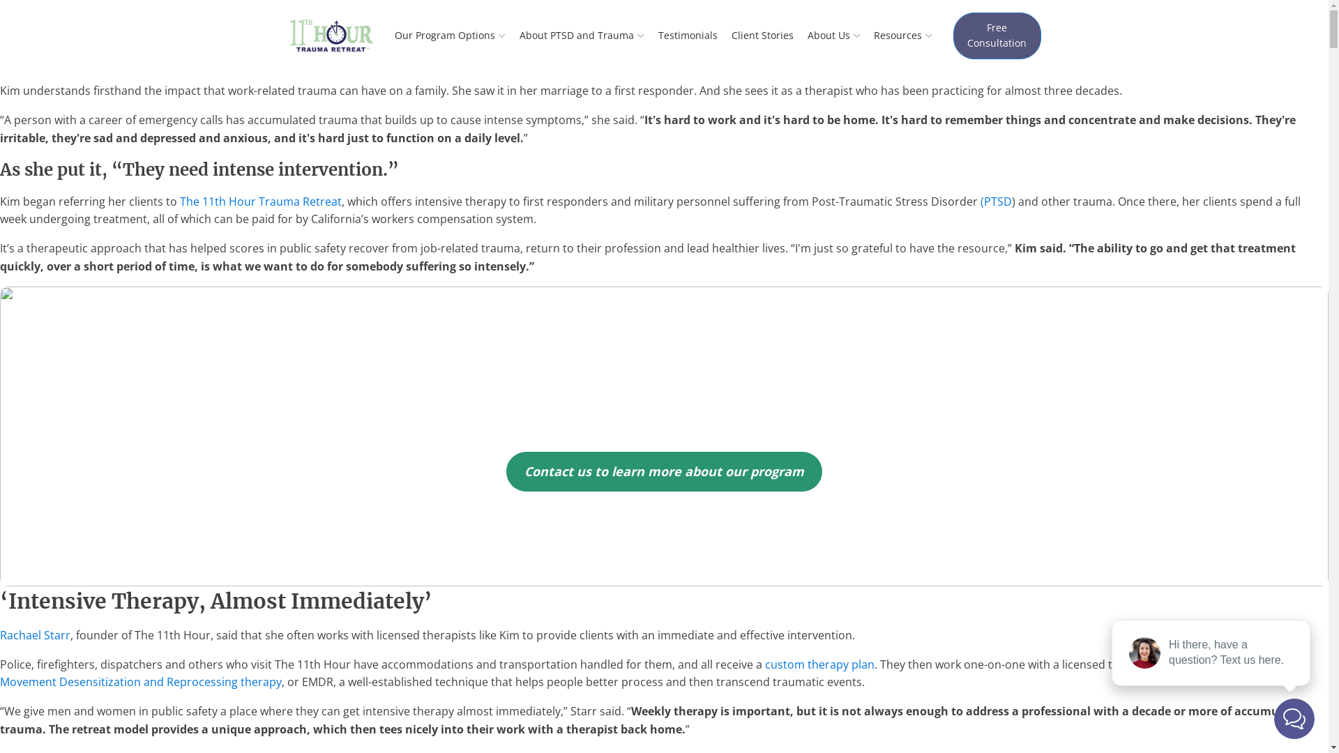 This screenshot has width=1339, height=753. I want to click on Client Stories, so click(763, 36).